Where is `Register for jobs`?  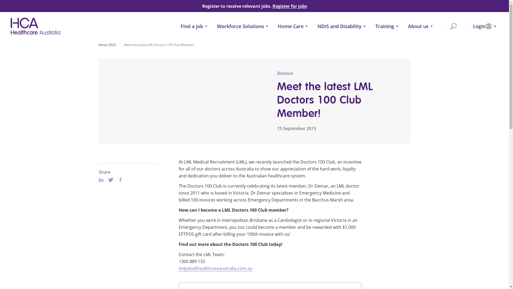 Register for jobs is located at coordinates (290, 6).